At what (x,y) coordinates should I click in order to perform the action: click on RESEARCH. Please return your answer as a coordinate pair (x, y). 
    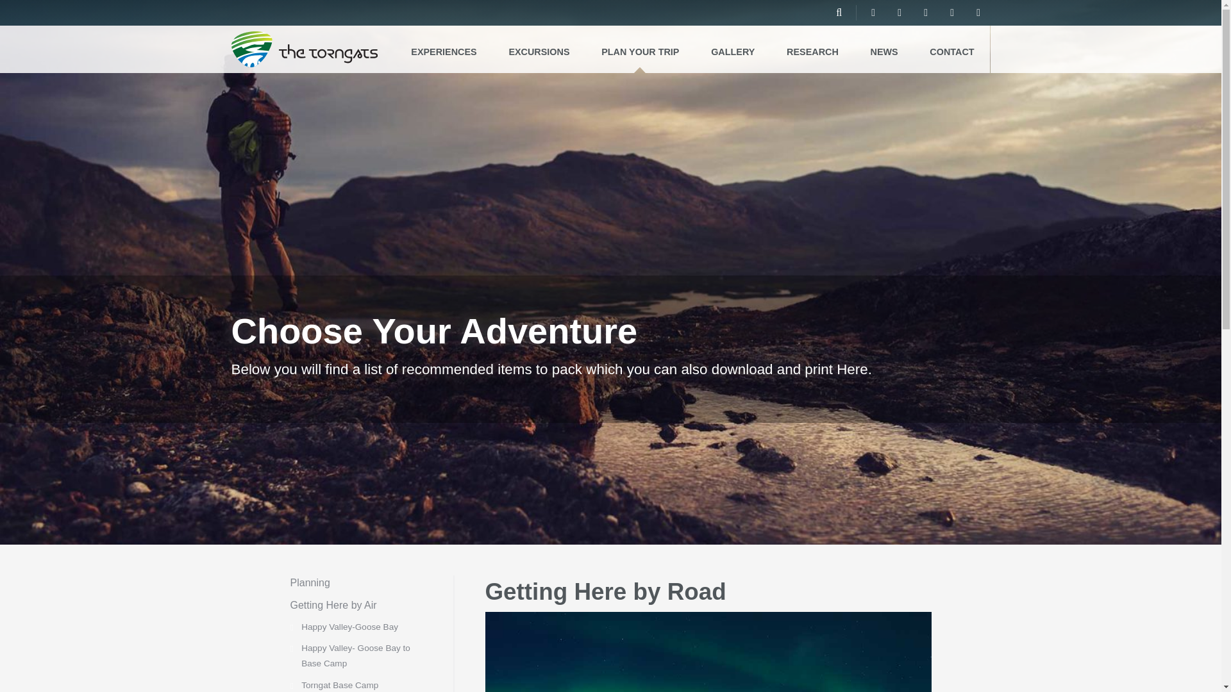
    Looking at the image, I should click on (812, 49).